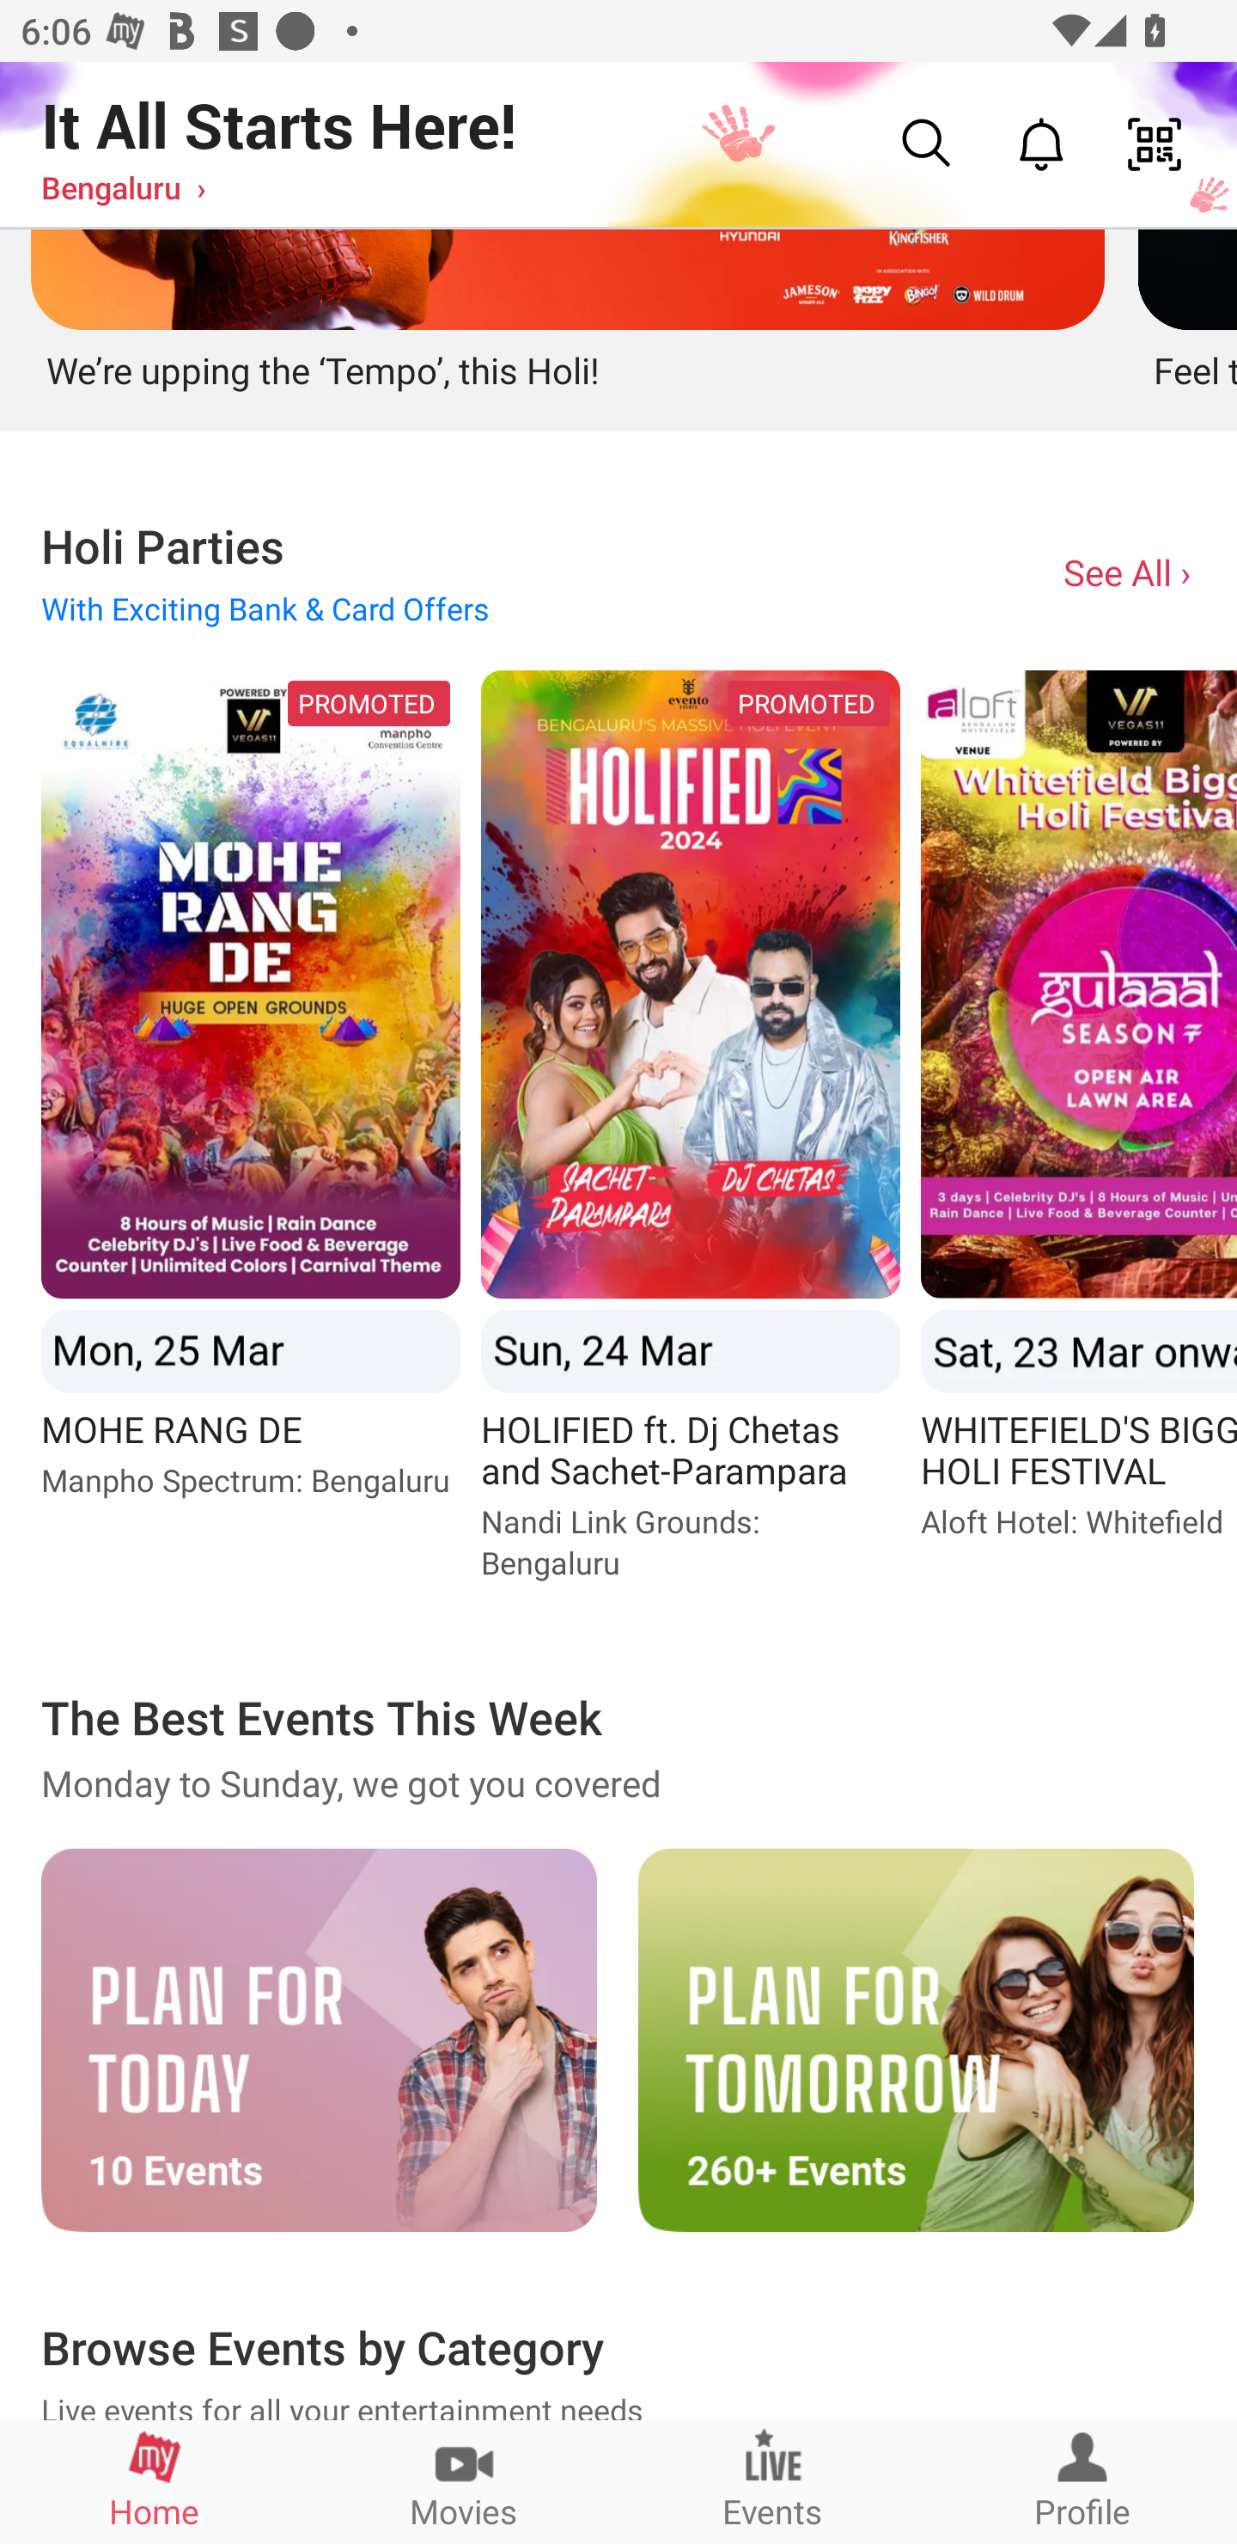 The width and height of the screenshot is (1237, 2544). Describe the element at coordinates (564, 316) in the screenshot. I see `We’re upping the ‘Tempo’, this Holi! ` at that location.